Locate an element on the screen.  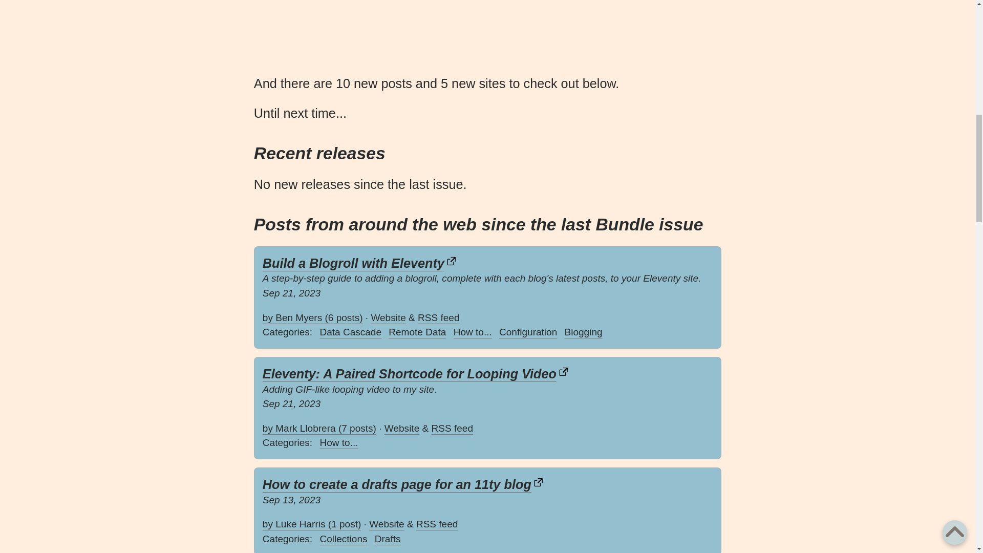
Drafts is located at coordinates (388, 539).